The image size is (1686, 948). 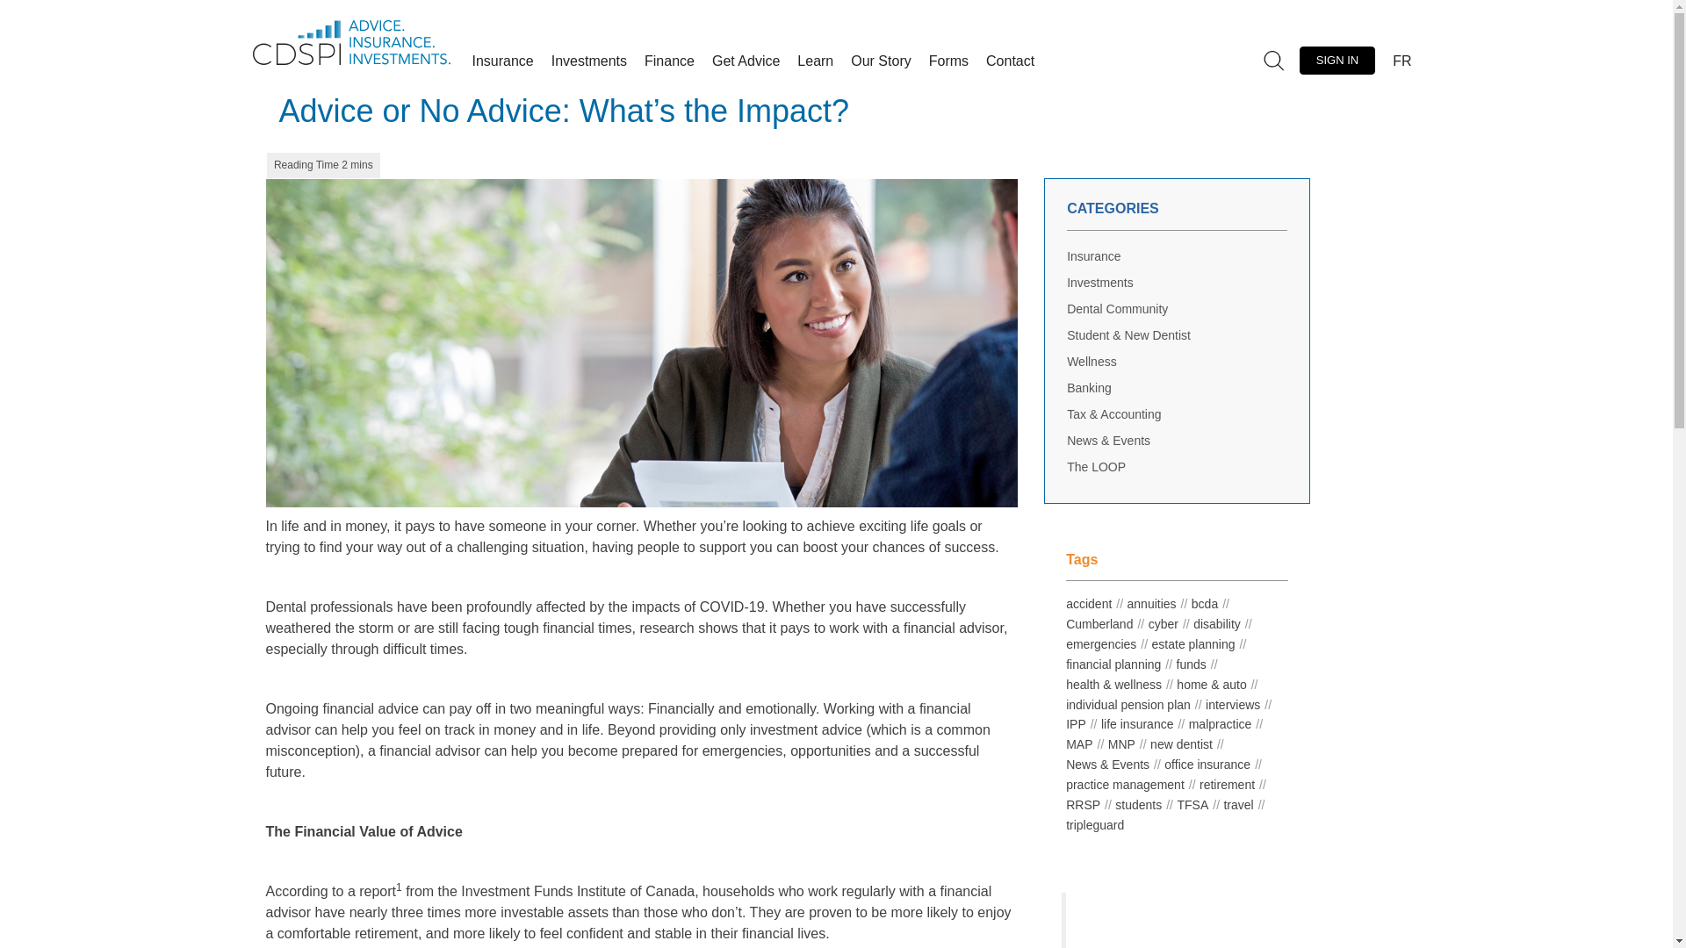 I want to click on Learn, so click(x=815, y=61).